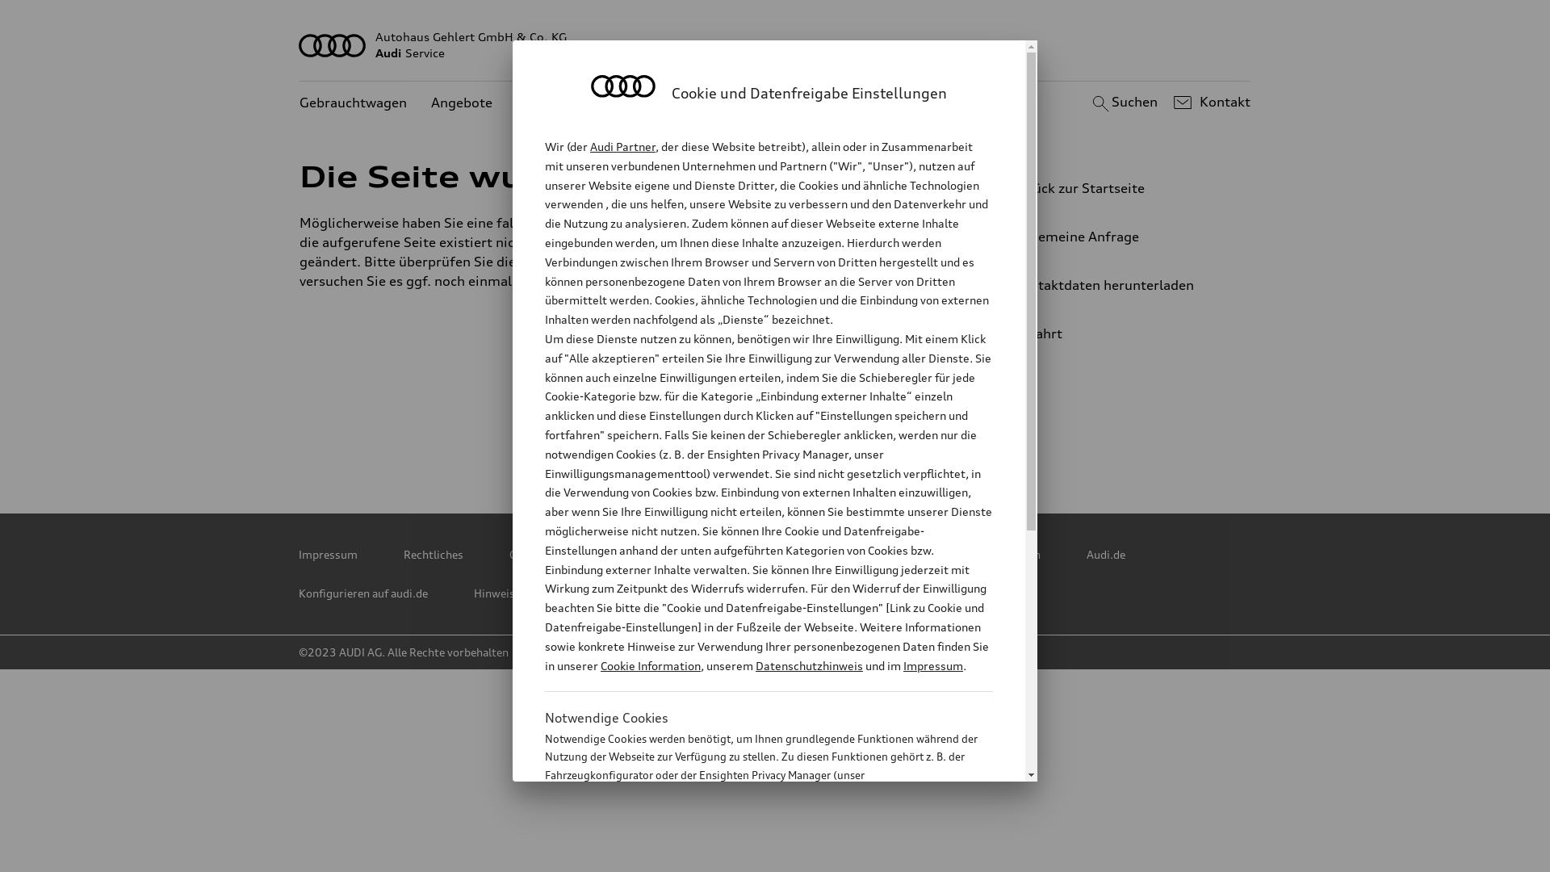  I want to click on Cookie Information, so click(751, 855).